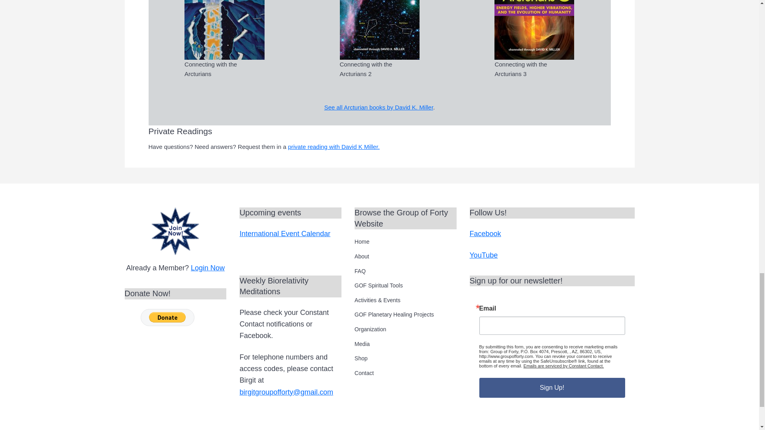  Describe the element at coordinates (406, 329) in the screenshot. I see `Organization` at that location.